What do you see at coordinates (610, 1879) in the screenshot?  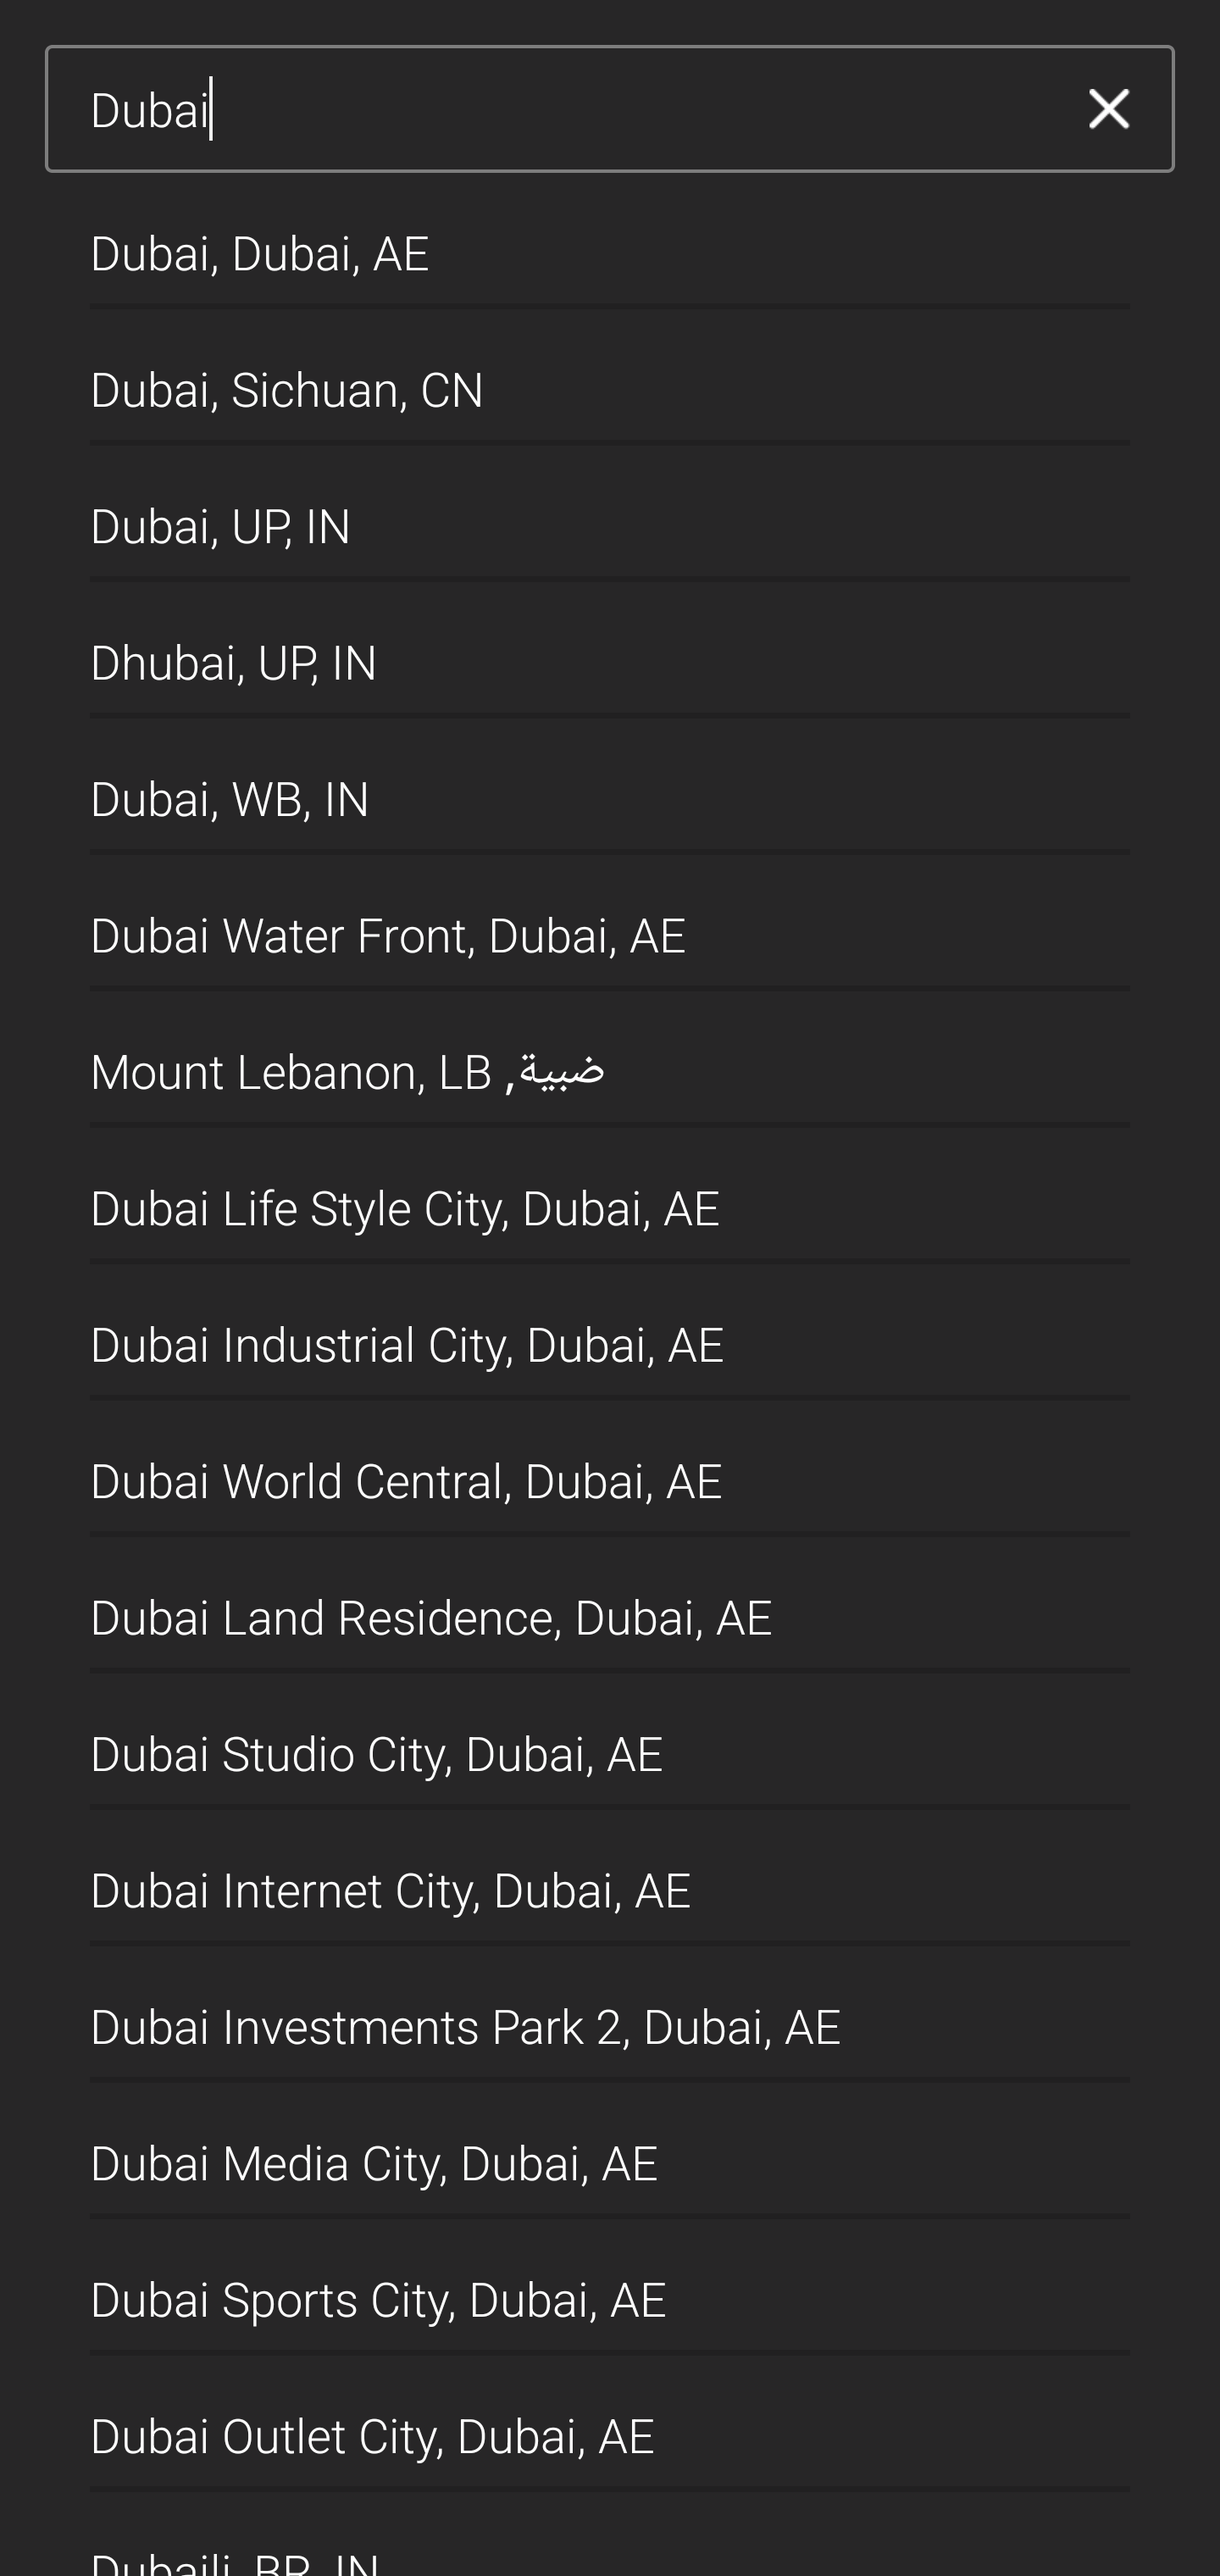 I see `Dubai Internet City, Dubai, AE` at bounding box center [610, 1879].